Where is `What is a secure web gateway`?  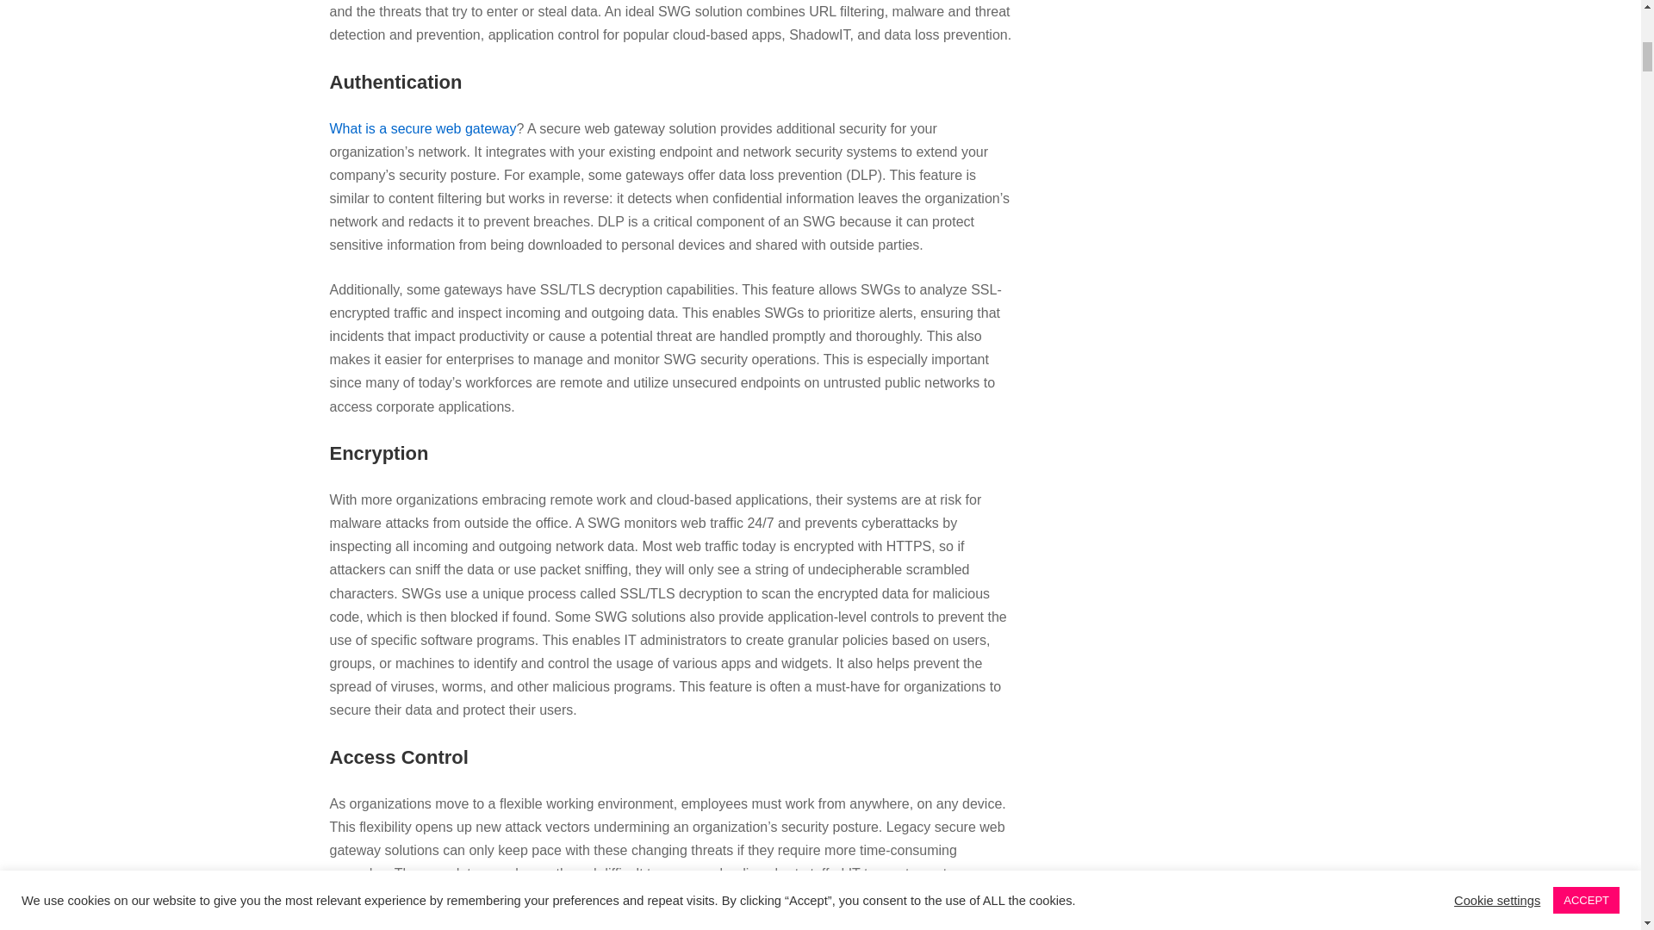 What is a secure web gateway is located at coordinates (422, 127).